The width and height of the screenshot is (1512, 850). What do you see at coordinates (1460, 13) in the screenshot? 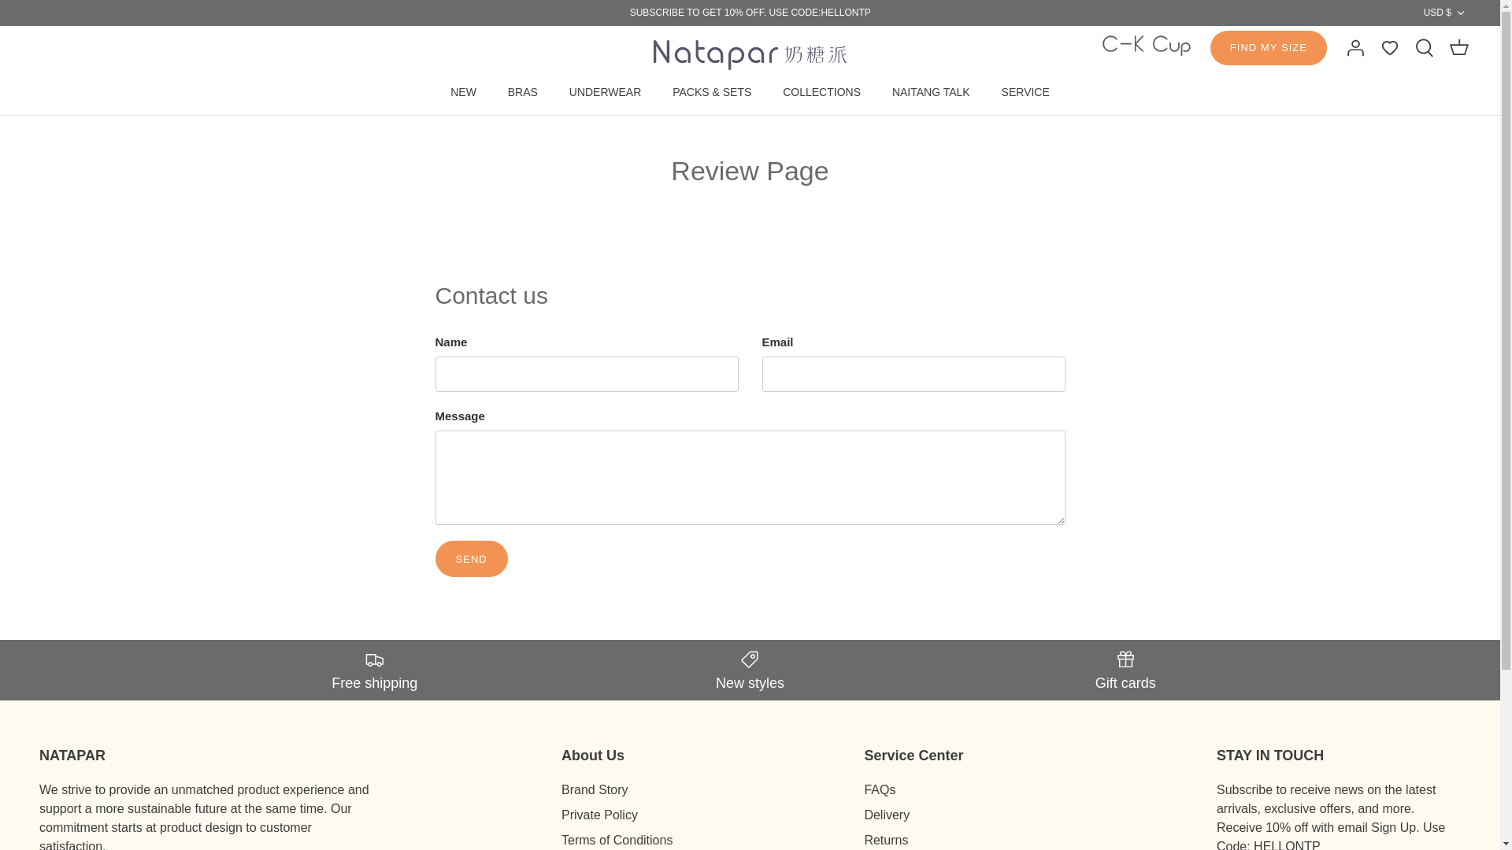
I see `Down` at bounding box center [1460, 13].